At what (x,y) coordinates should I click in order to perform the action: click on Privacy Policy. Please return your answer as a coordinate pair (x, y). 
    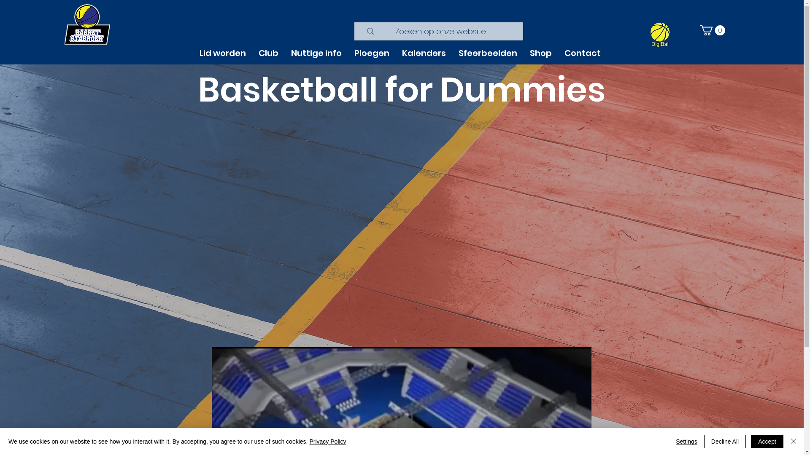
    Looking at the image, I should click on (327, 442).